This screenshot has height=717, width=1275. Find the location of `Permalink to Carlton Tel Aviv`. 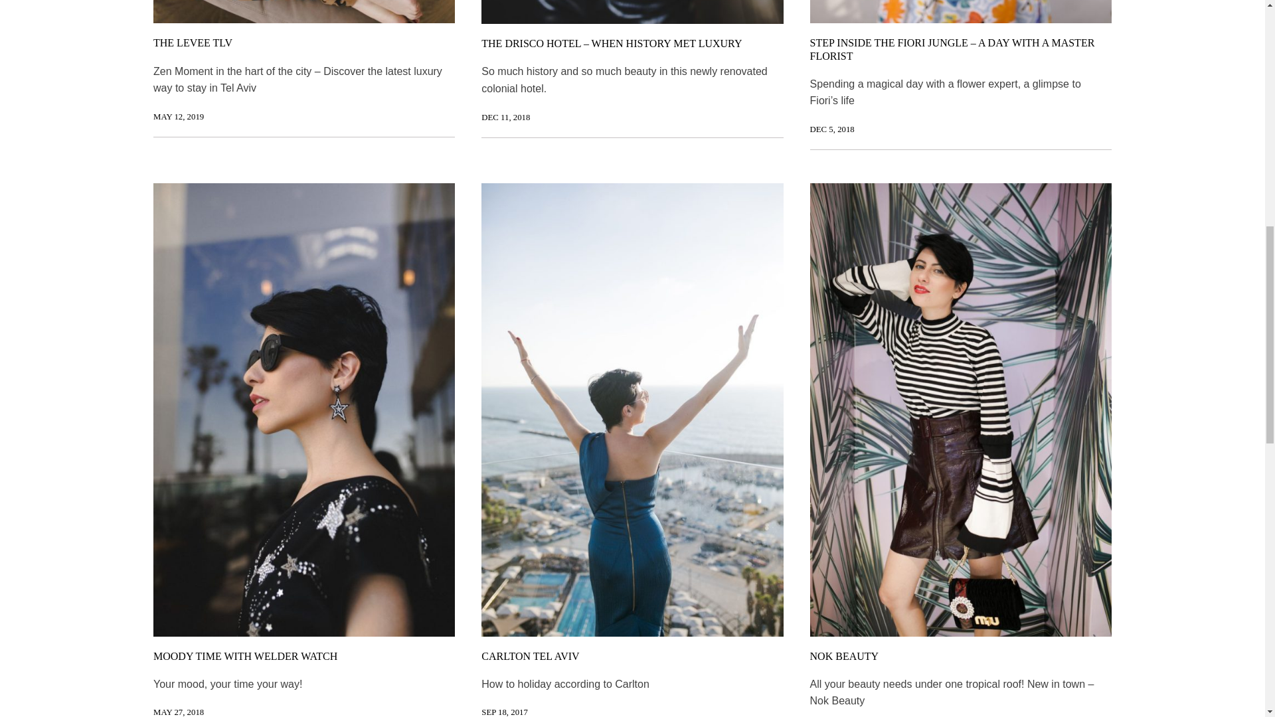

Permalink to Carlton Tel Aviv is located at coordinates (505, 712).